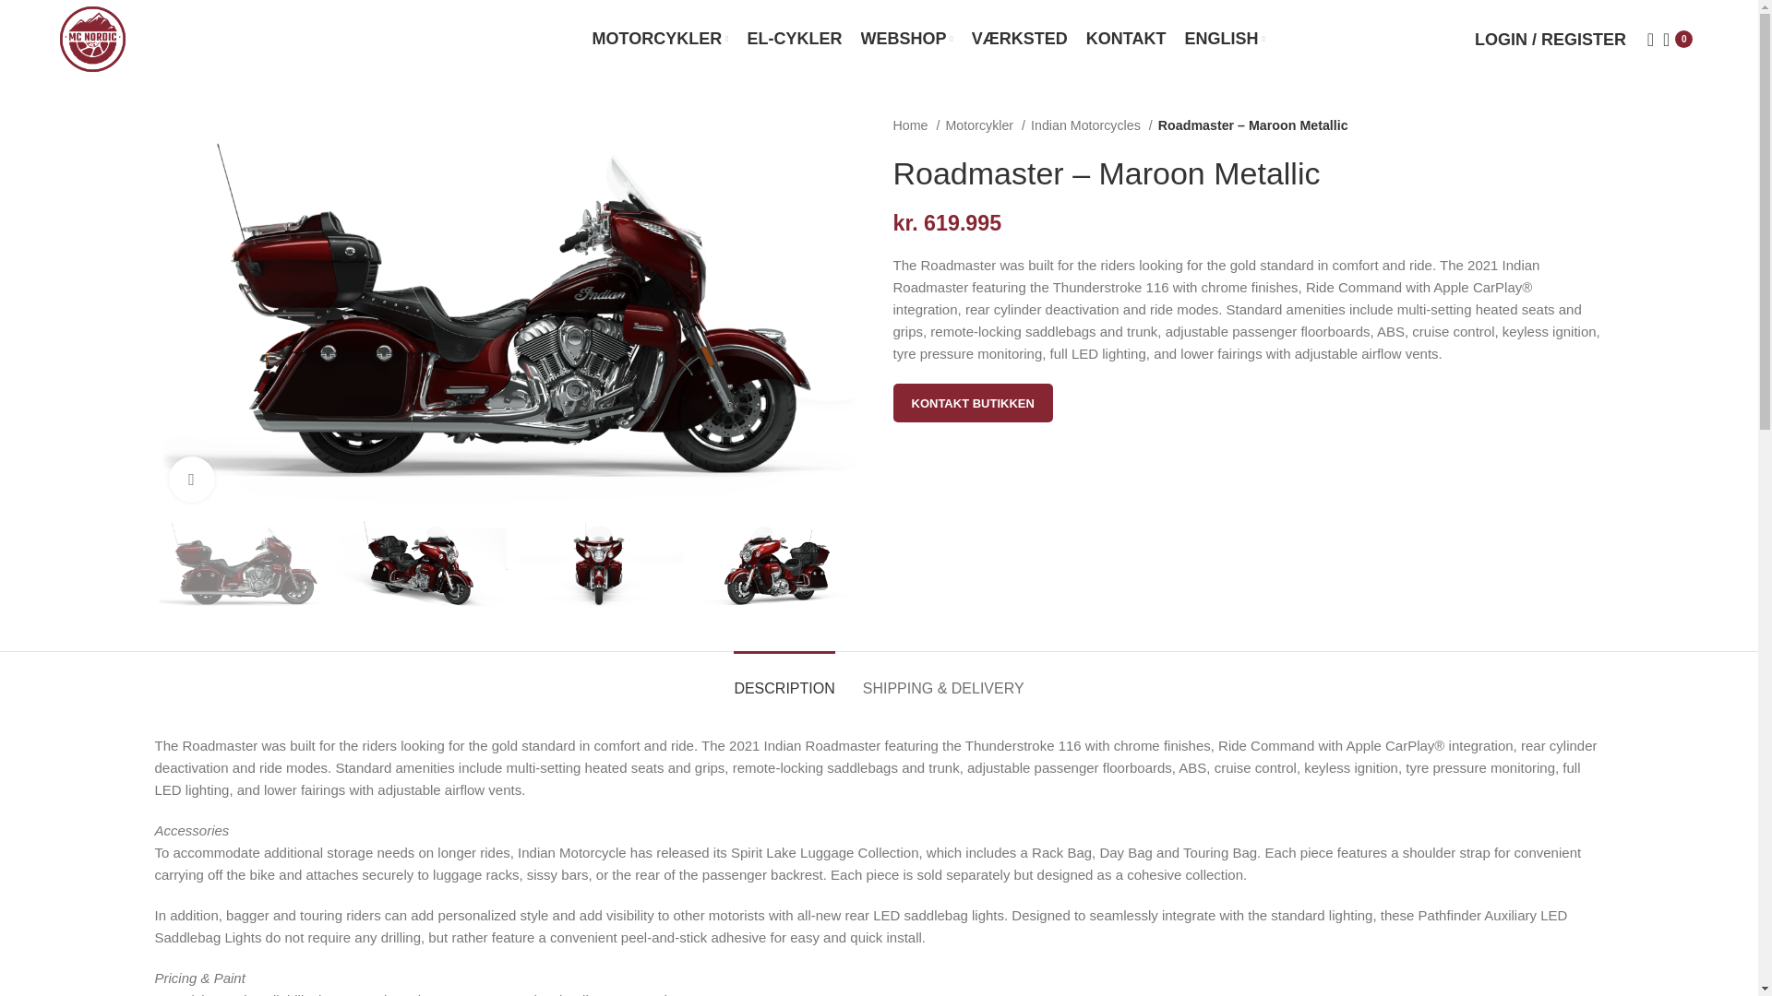  What do you see at coordinates (1126, 38) in the screenshot?
I see `KONTAKT` at bounding box center [1126, 38].